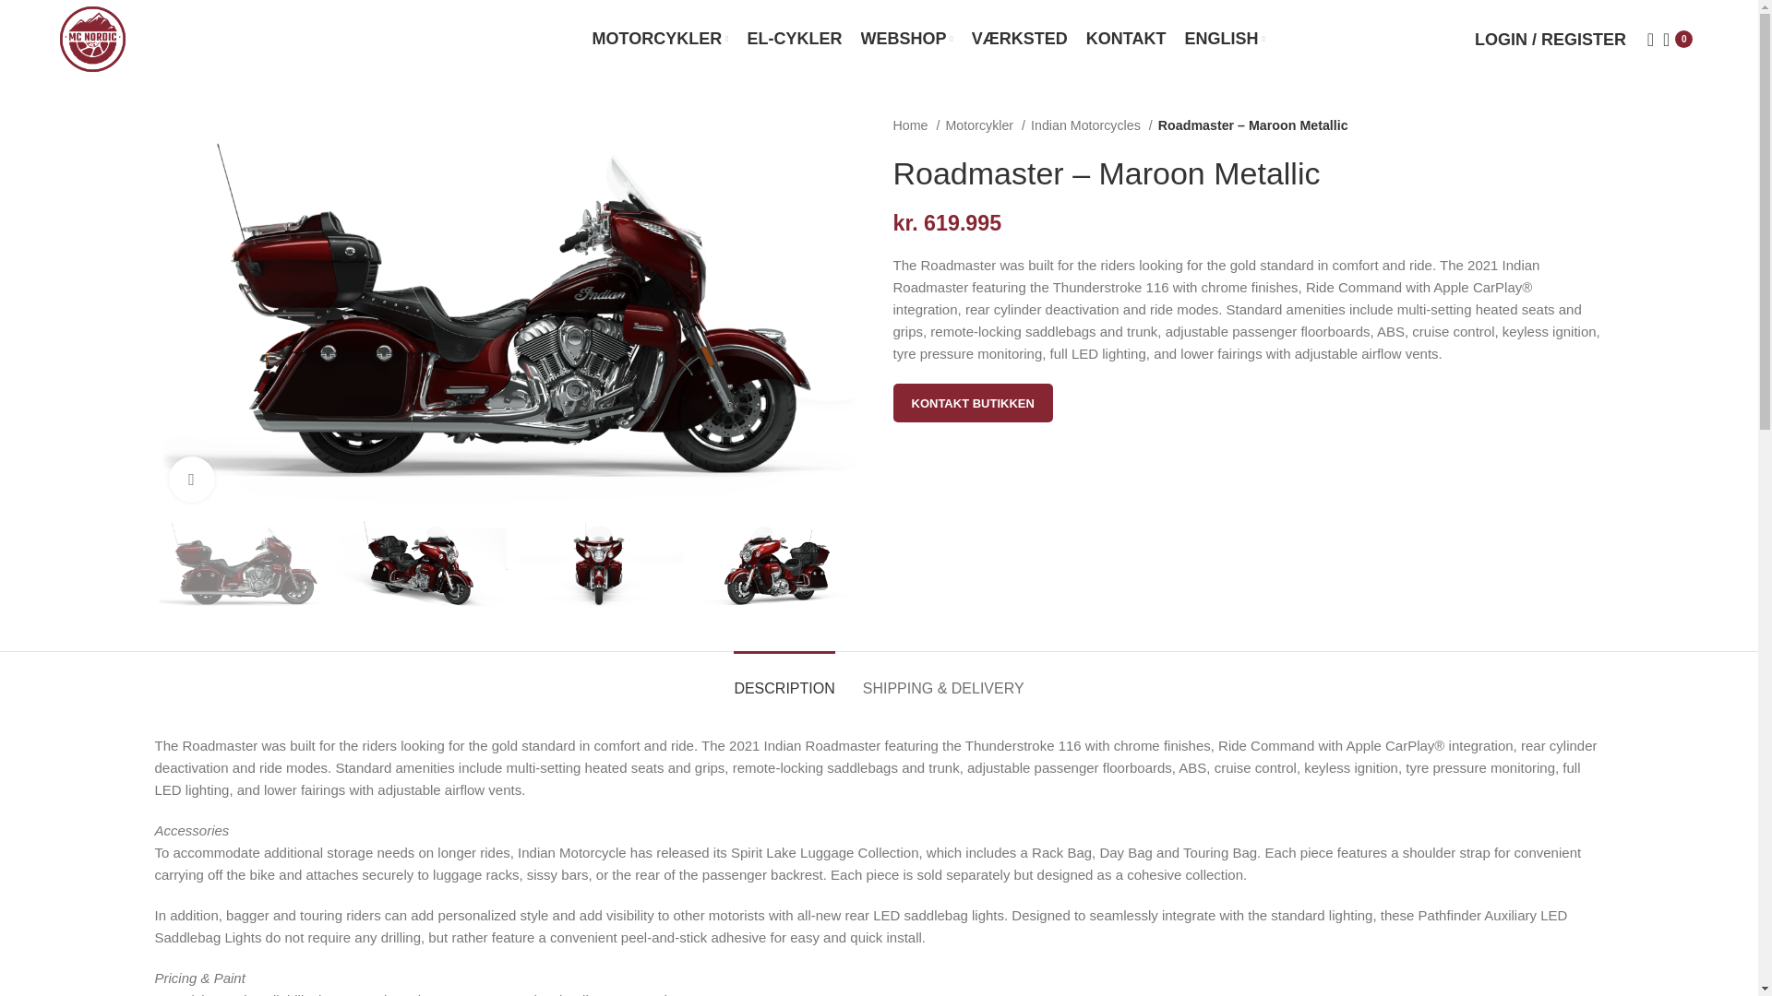  What do you see at coordinates (1126, 38) in the screenshot?
I see `KONTAKT` at bounding box center [1126, 38].